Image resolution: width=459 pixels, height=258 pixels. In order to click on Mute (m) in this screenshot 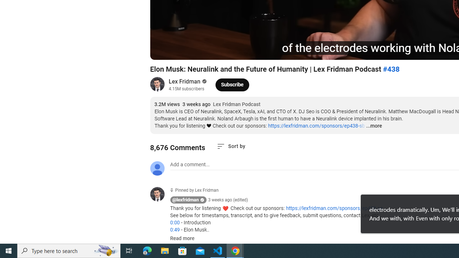, I will do `click(197, 51)`.